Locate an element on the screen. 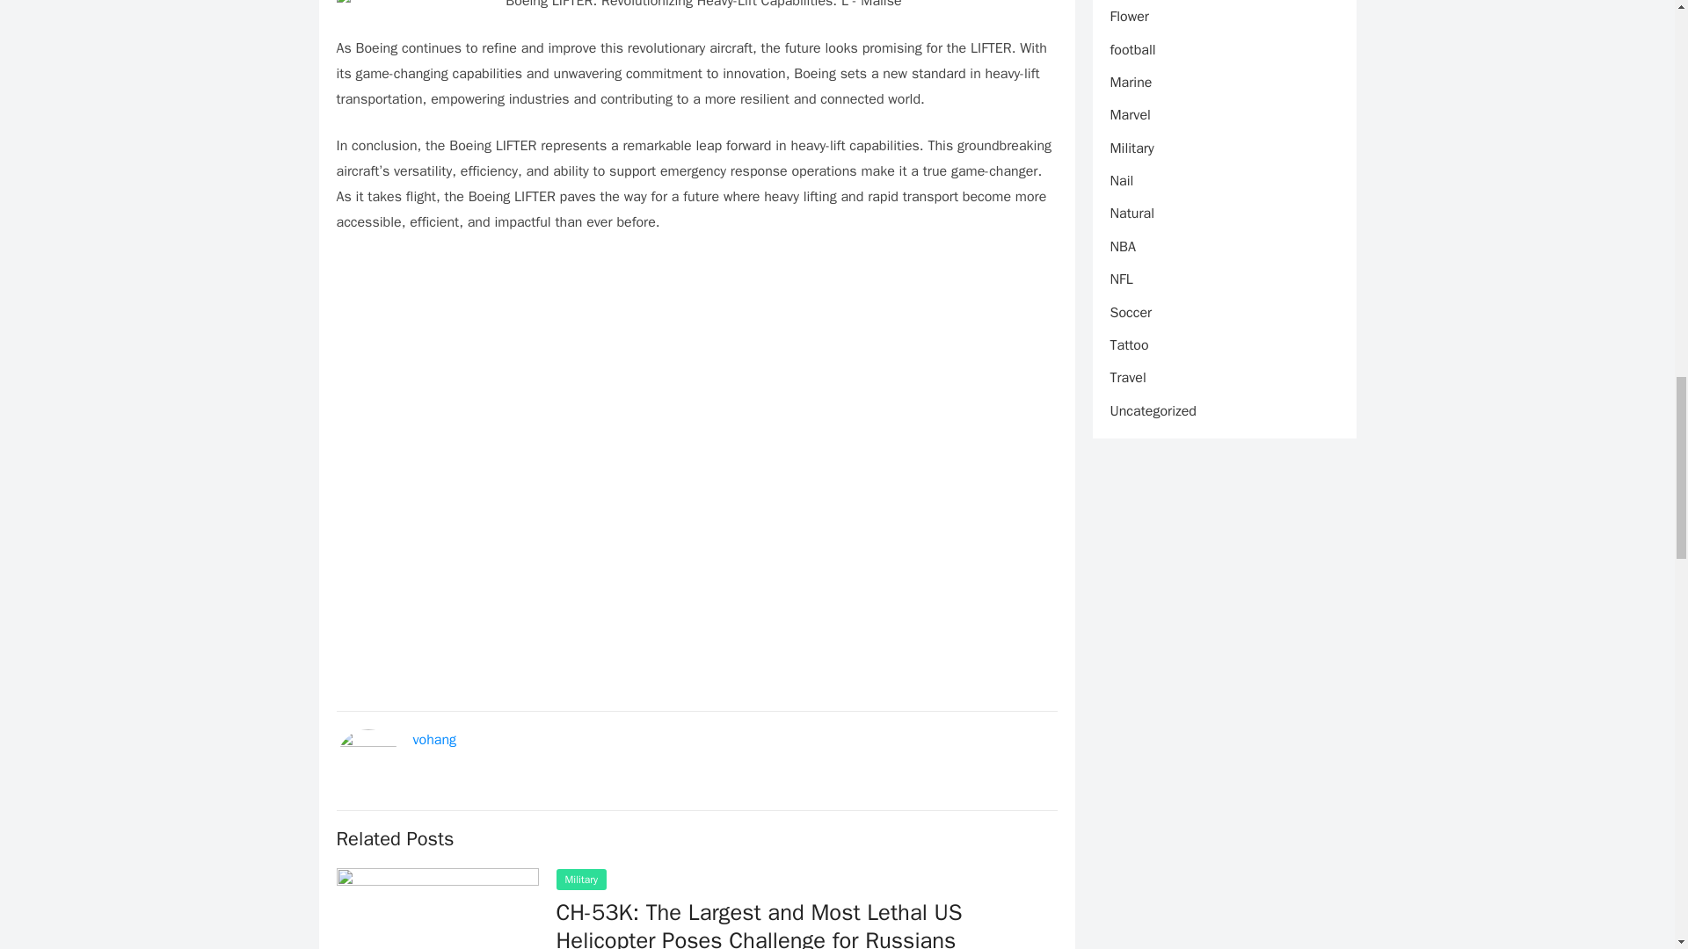 This screenshot has height=949, width=1688. Military is located at coordinates (580, 880).